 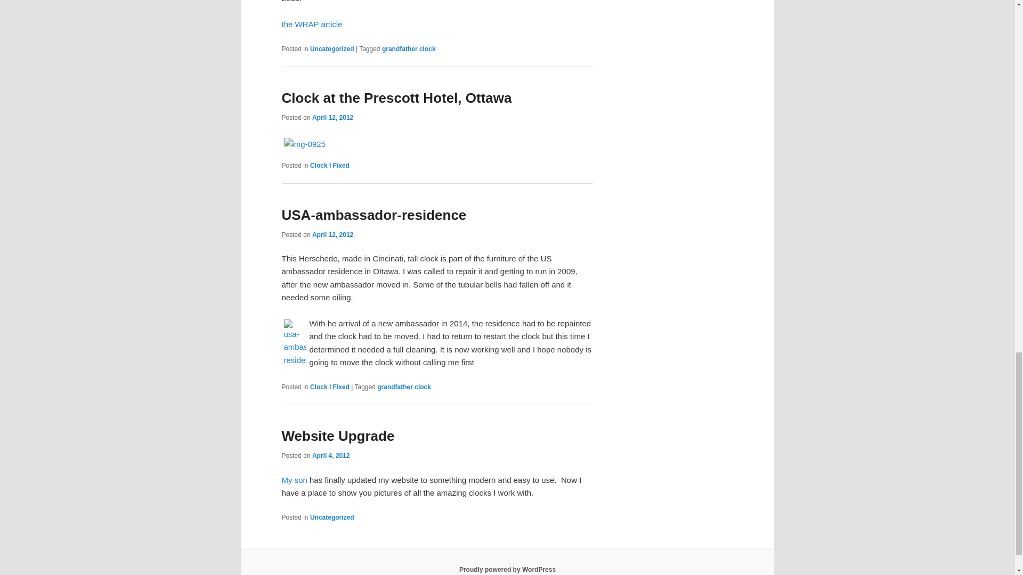 What do you see at coordinates (329, 165) in the screenshot?
I see `Clock I Fixed` at bounding box center [329, 165].